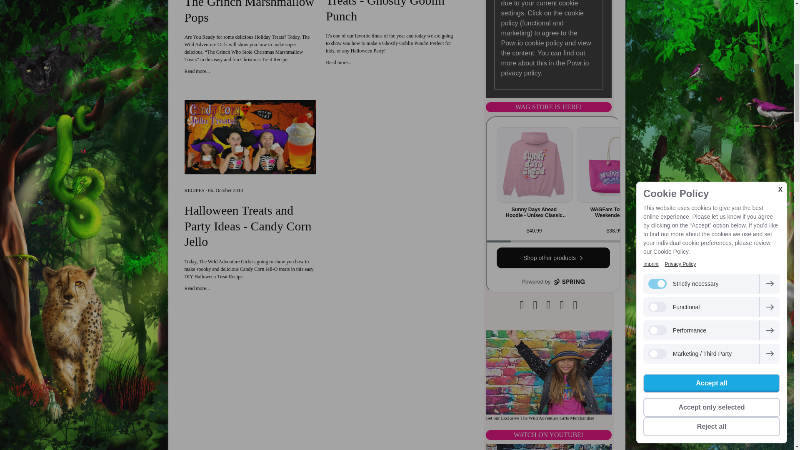 Image resolution: width=800 pixels, height=450 pixels. Describe the element at coordinates (197, 288) in the screenshot. I see `Halloween Treats and Party Ideas - Candy Corn Jello` at that location.